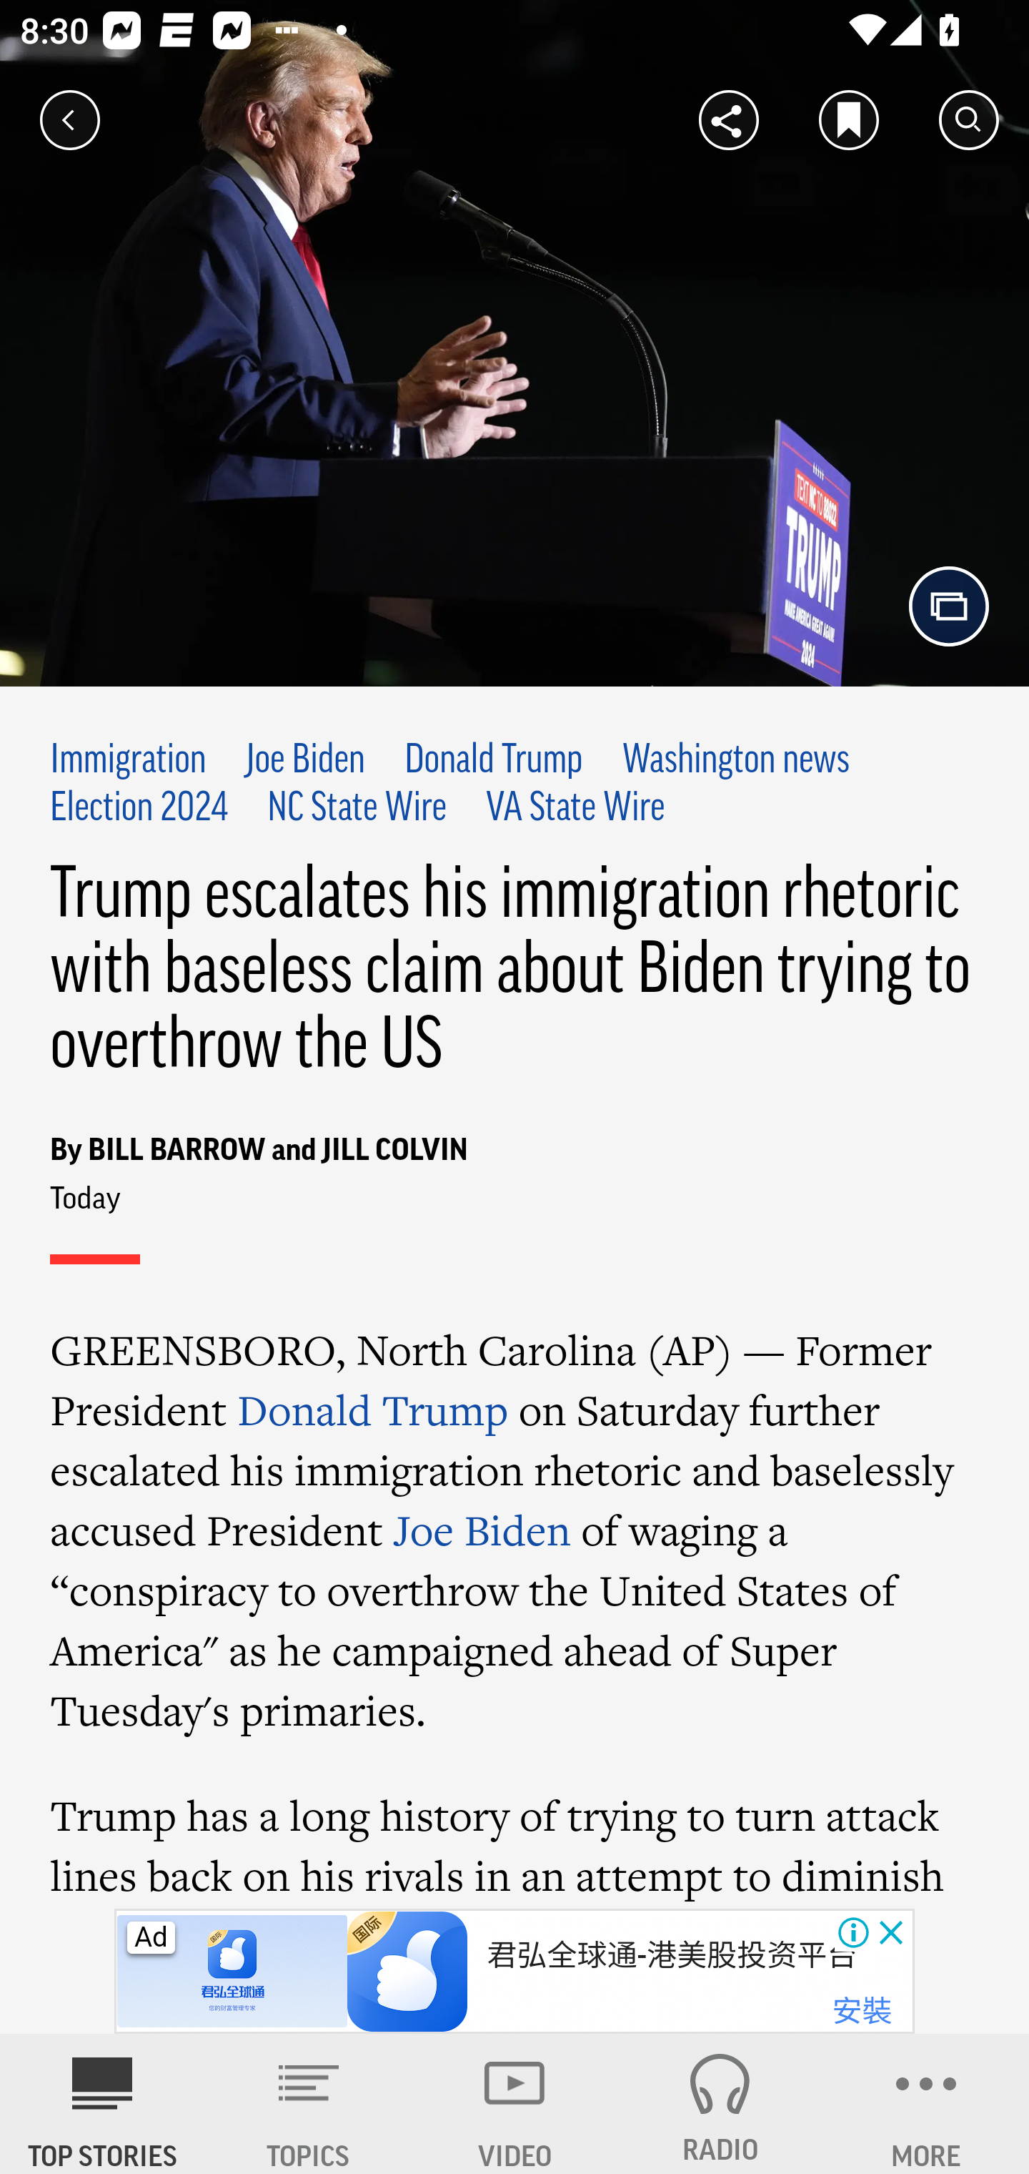 This screenshot has width=1029, height=2174. I want to click on AP News TOP STORIES, so click(103, 2104).